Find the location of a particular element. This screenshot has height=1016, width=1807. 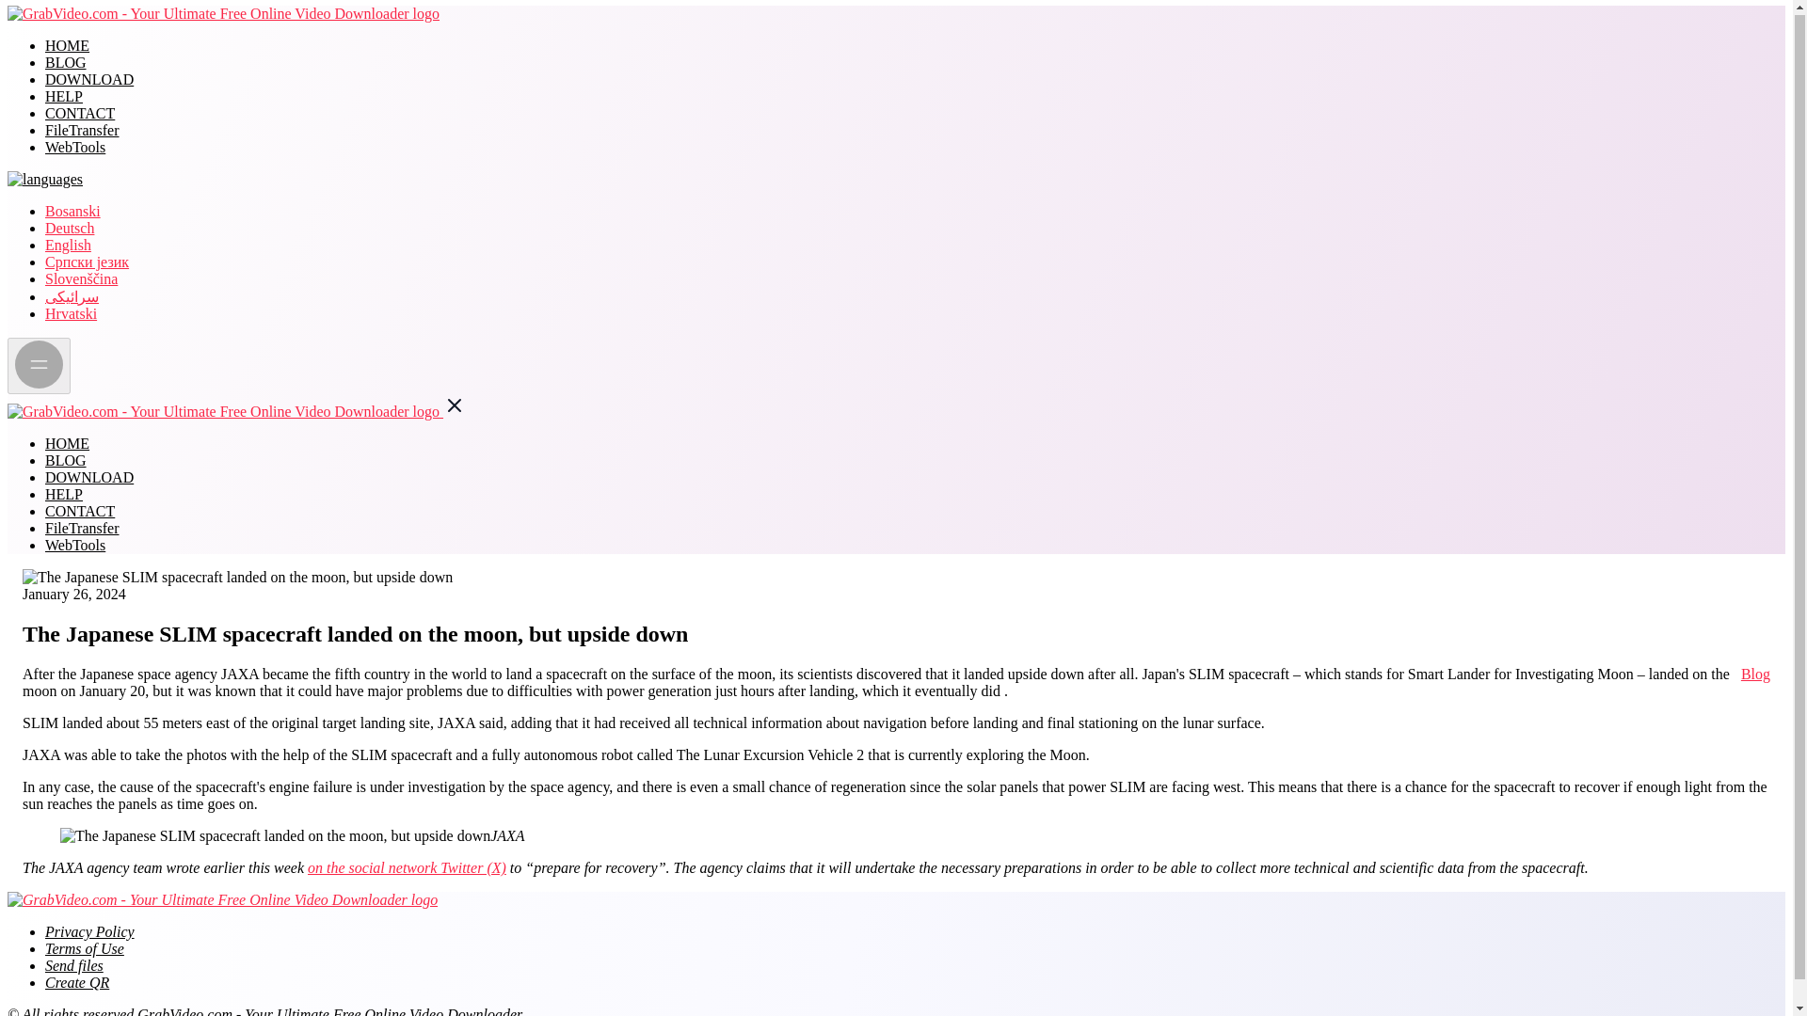

HELP is located at coordinates (64, 494).